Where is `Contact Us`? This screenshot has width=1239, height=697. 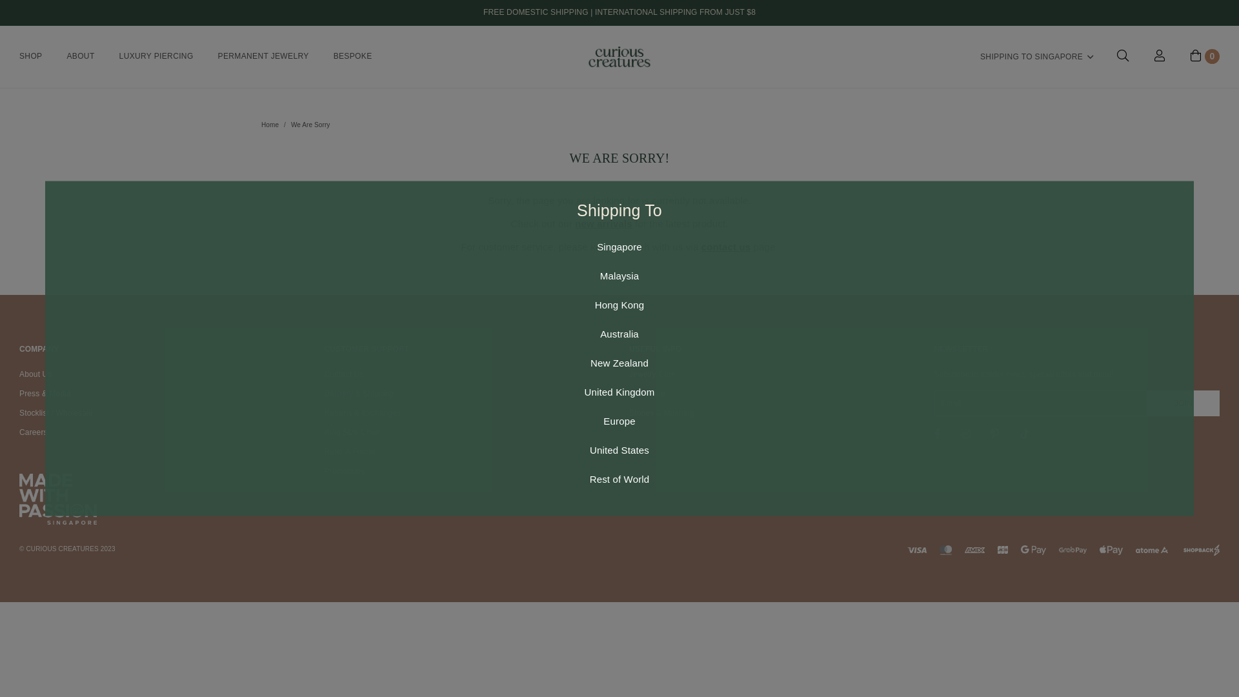
Contact Us is located at coordinates (343, 375).